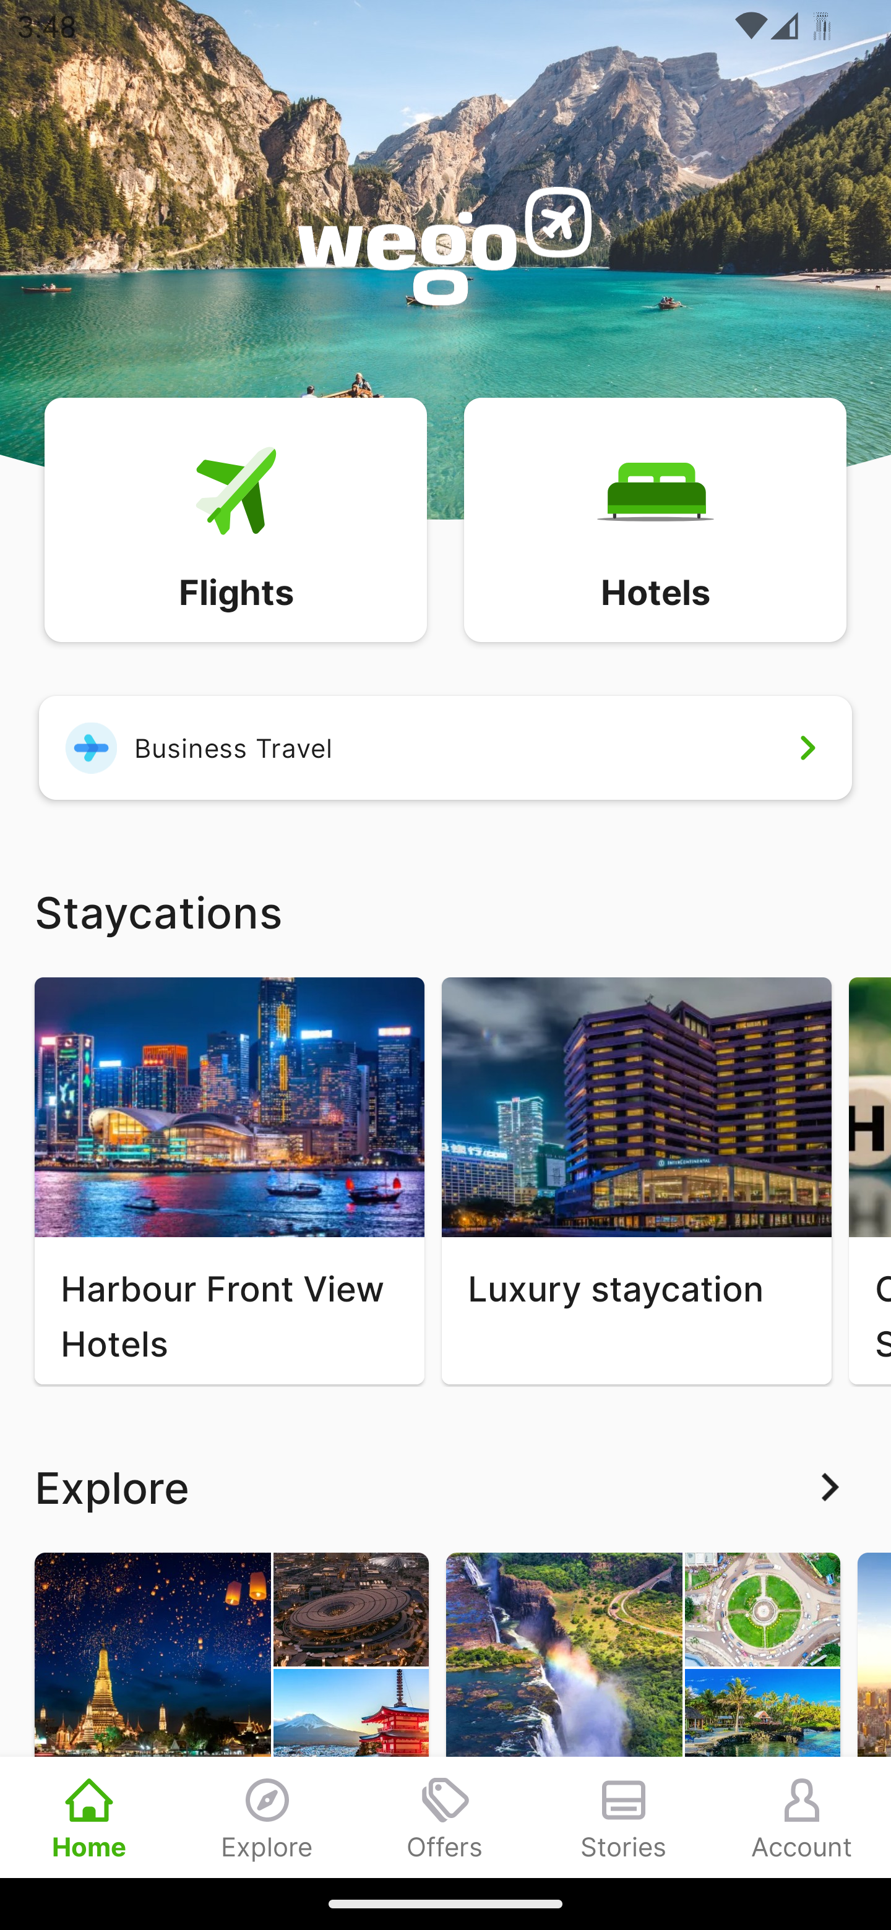 The image size is (891, 1930). What do you see at coordinates (445, 1487) in the screenshot?
I see `Explore` at bounding box center [445, 1487].